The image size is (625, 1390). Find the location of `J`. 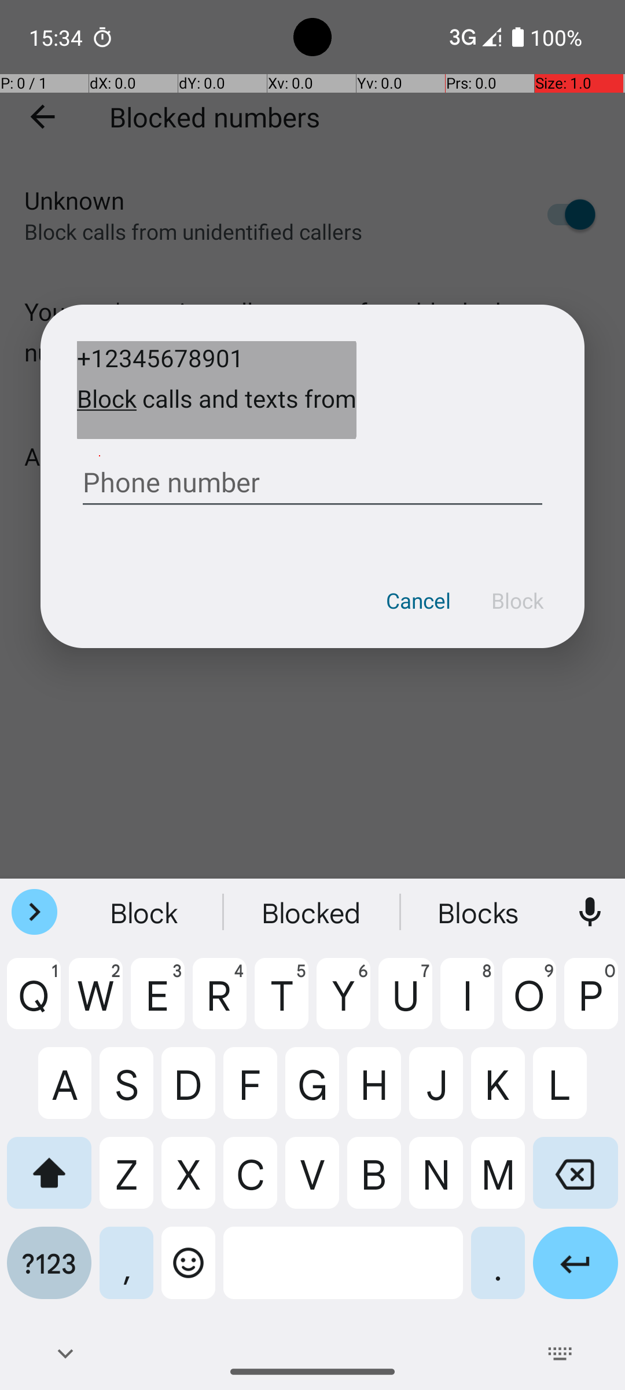

J is located at coordinates (436, 1092).